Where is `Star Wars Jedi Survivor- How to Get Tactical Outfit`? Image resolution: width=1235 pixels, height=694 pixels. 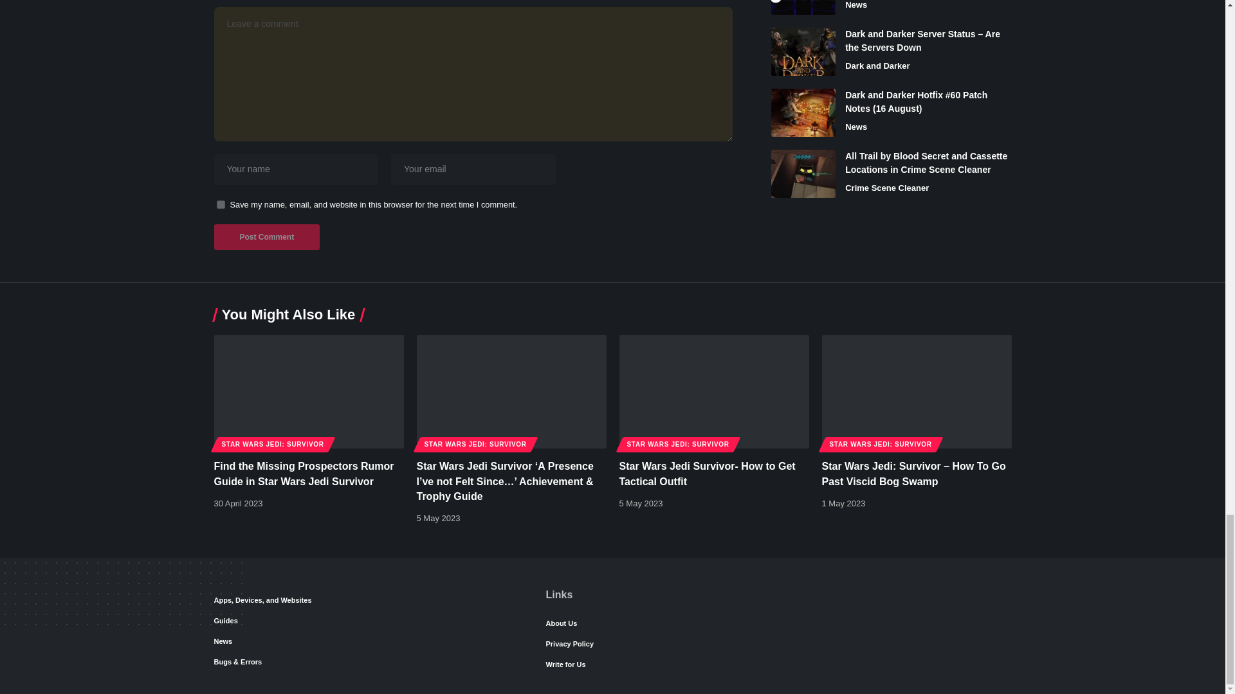
Star Wars Jedi Survivor- How to Get Tactical Outfit is located at coordinates (713, 391).